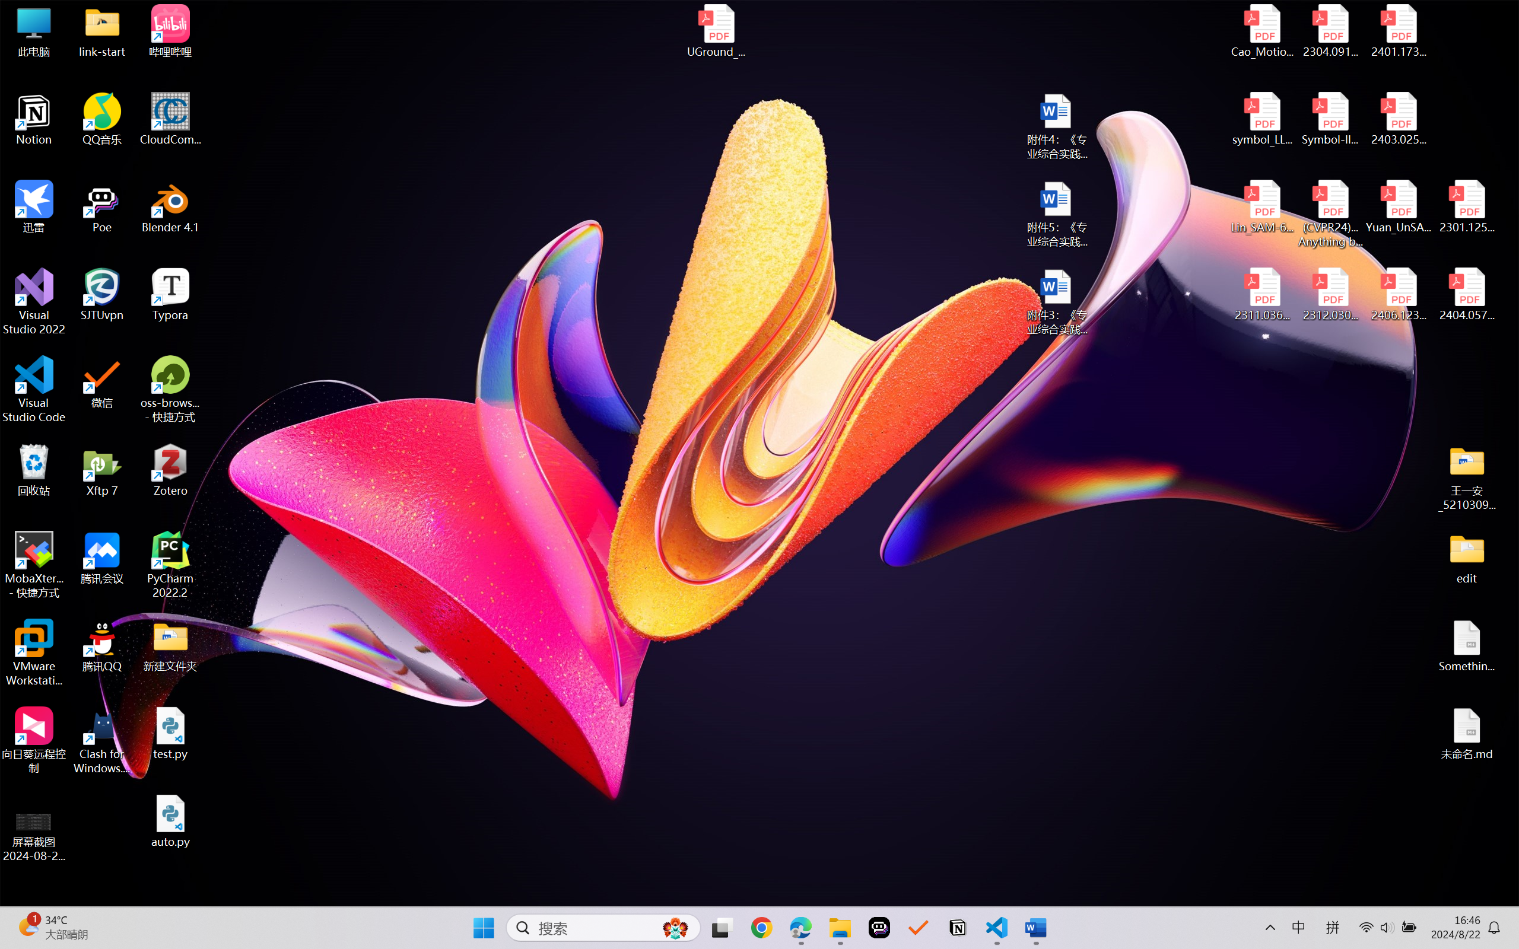 Image resolution: width=1519 pixels, height=949 pixels. Describe the element at coordinates (171, 733) in the screenshot. I see `test.py` at that location.